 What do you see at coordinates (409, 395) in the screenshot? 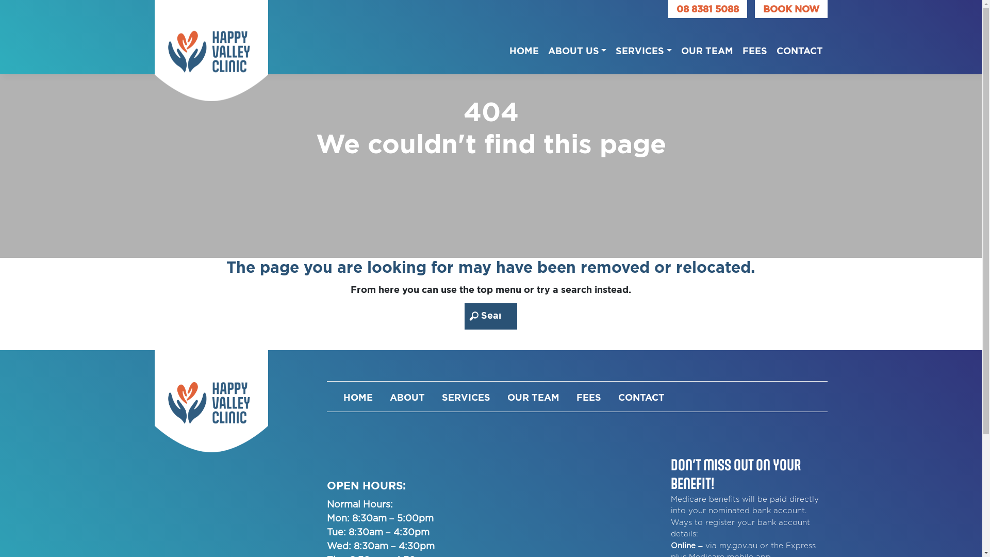
I see `ABOUT` at bounding box center [409, 395].